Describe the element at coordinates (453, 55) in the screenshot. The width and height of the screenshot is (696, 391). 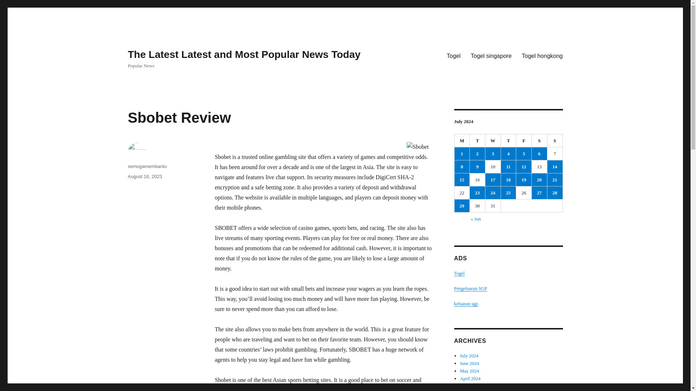
I see `Togel` at that location.